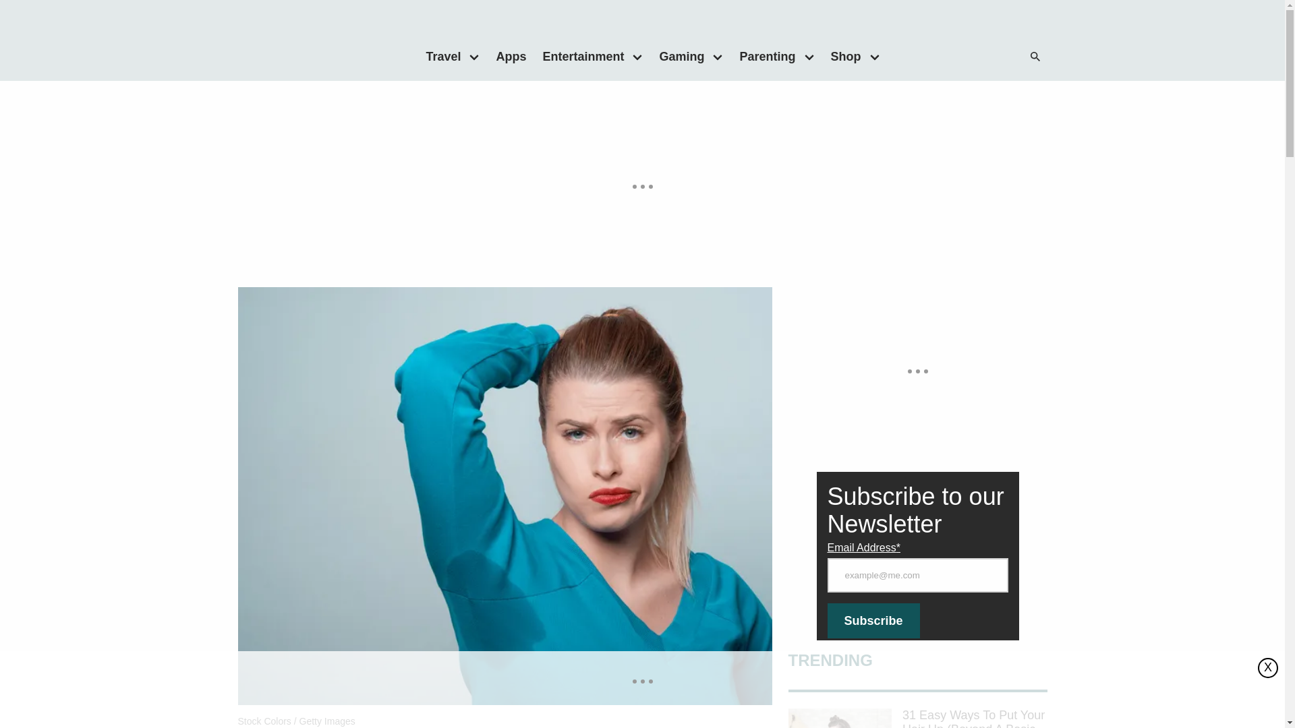 The width and height of the screenshot is (1295, 728). I want to click on Open menu, so click(474, 56).